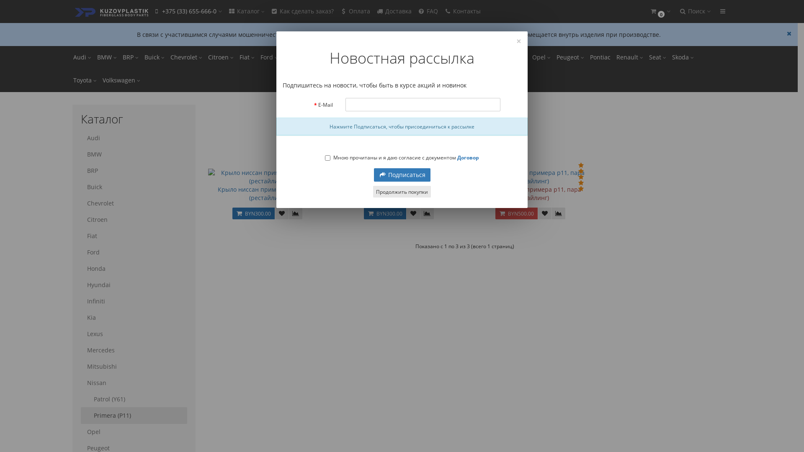 The image size is (804, 452). I want to click on BRP, so click(131, 58).